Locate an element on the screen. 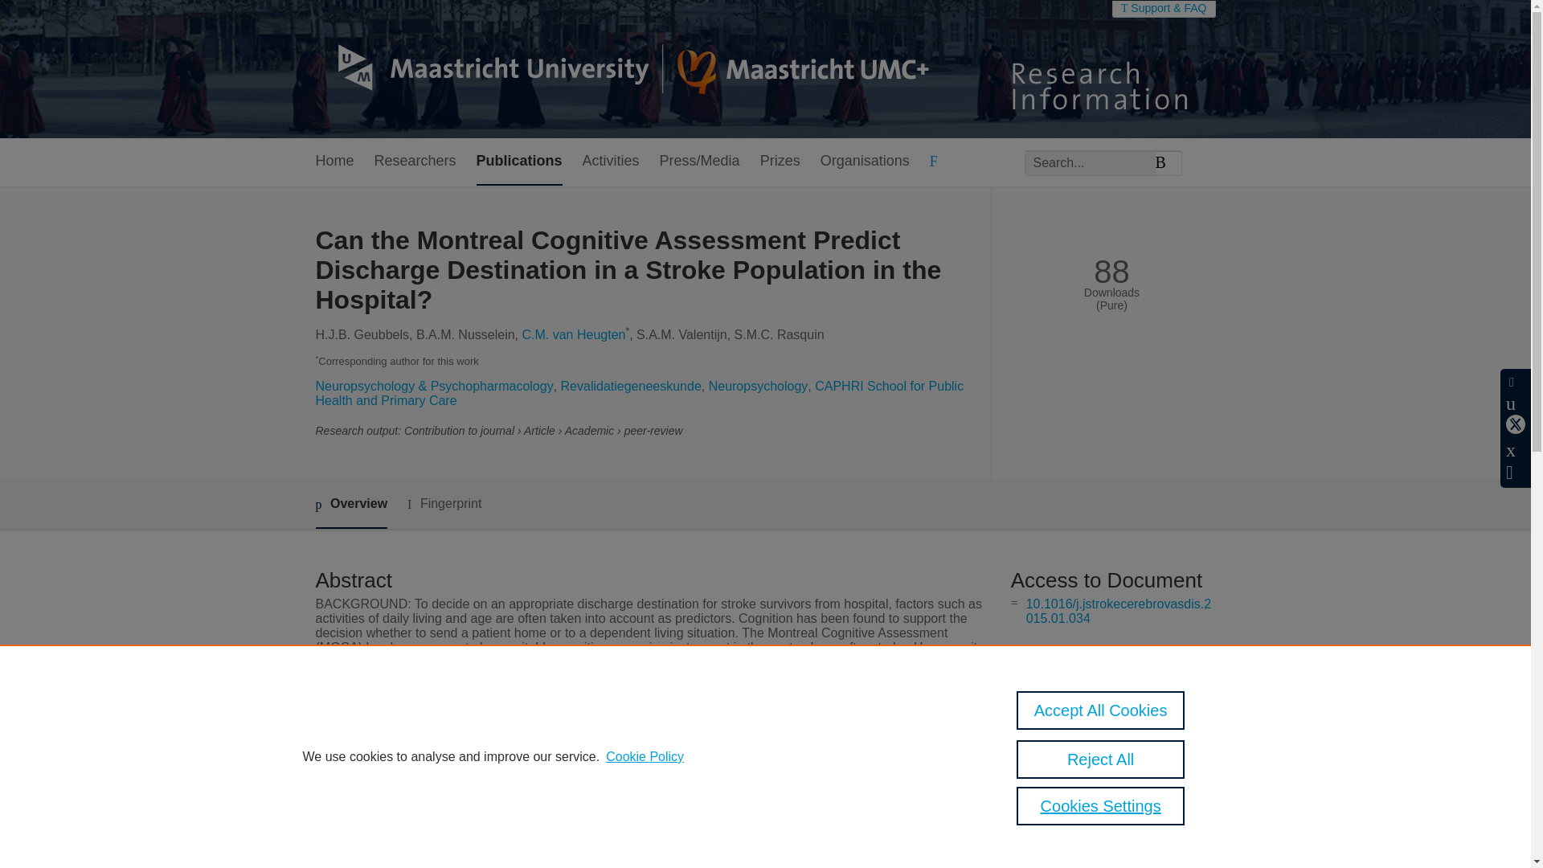 The image size is (1543, 868). Home is located at coordinates (334, 162).